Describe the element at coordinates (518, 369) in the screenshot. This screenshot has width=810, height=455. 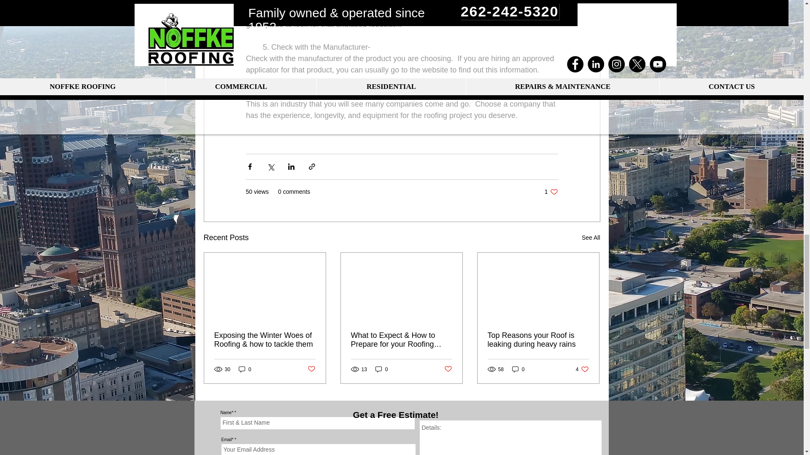
I see `0` at that location.